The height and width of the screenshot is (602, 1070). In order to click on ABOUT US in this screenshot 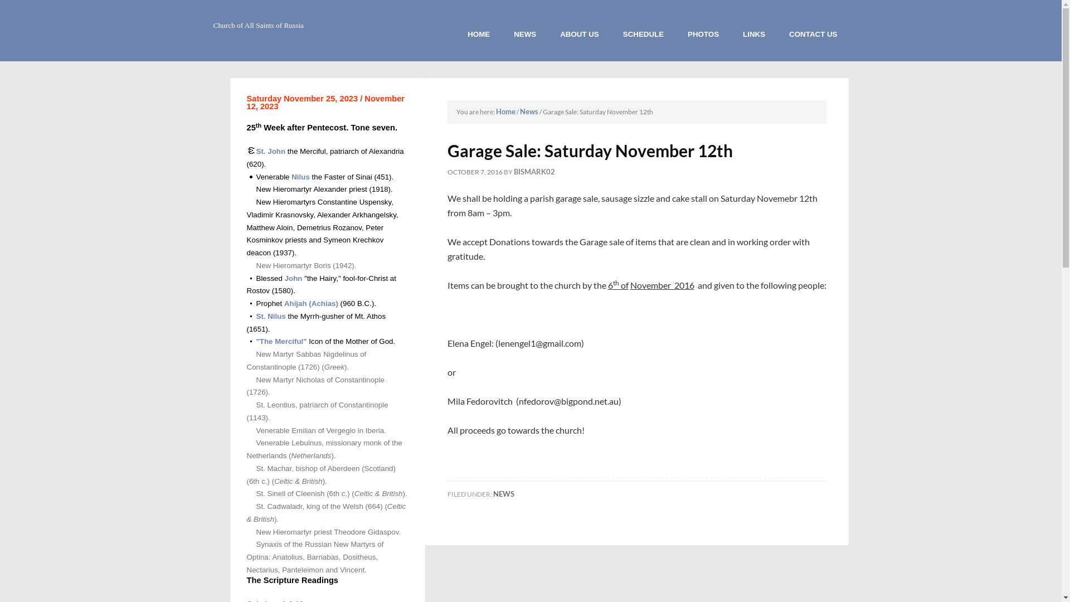, I will do `click(580, 35)`.